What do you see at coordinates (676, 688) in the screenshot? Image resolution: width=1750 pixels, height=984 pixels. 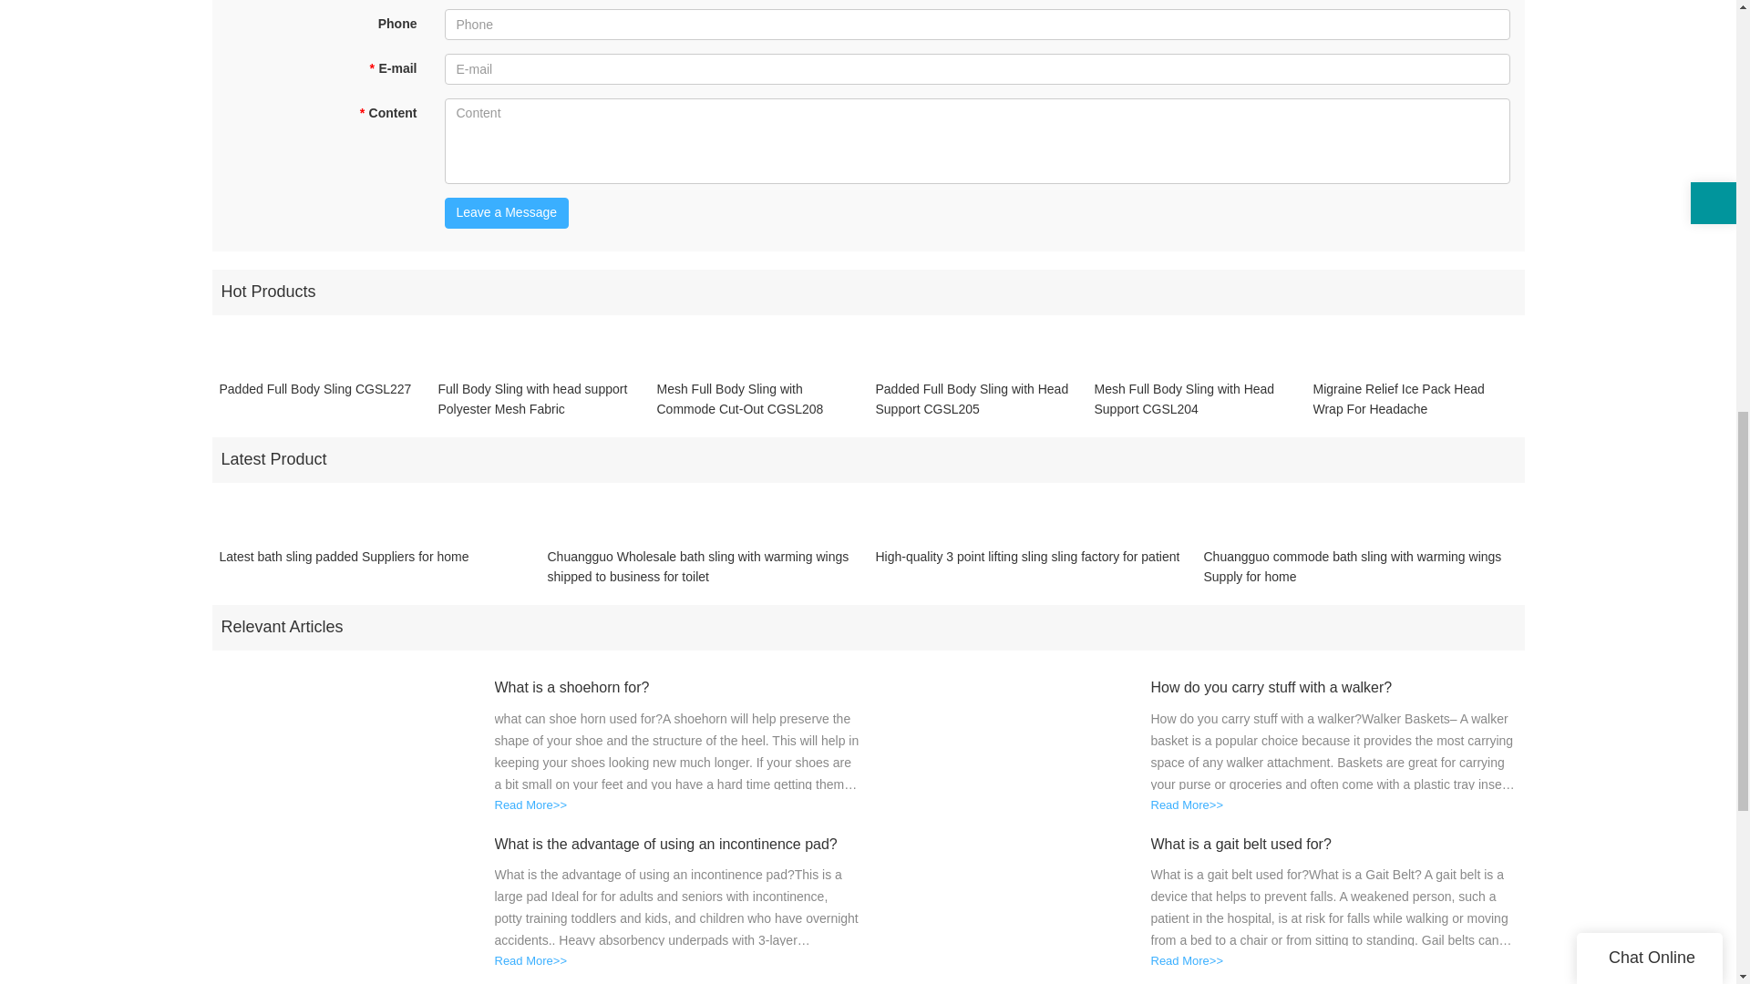 I see `What is a shoehorn for?` at bounding box center [676, 688].